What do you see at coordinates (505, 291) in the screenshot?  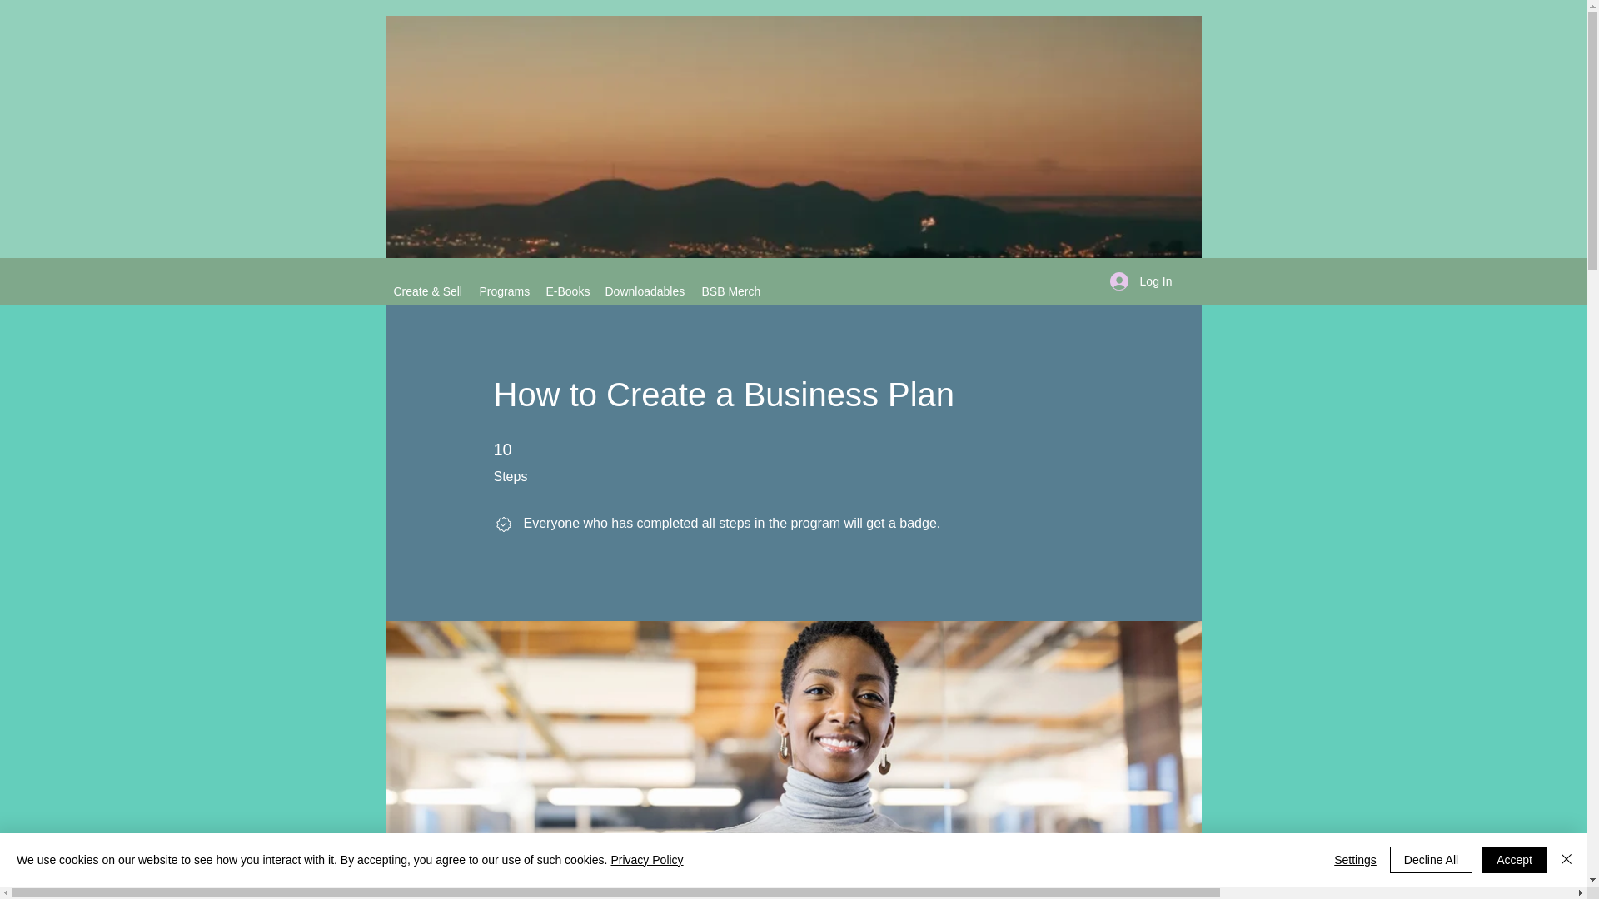 I see `Programs` at bounding box center [505, 291].